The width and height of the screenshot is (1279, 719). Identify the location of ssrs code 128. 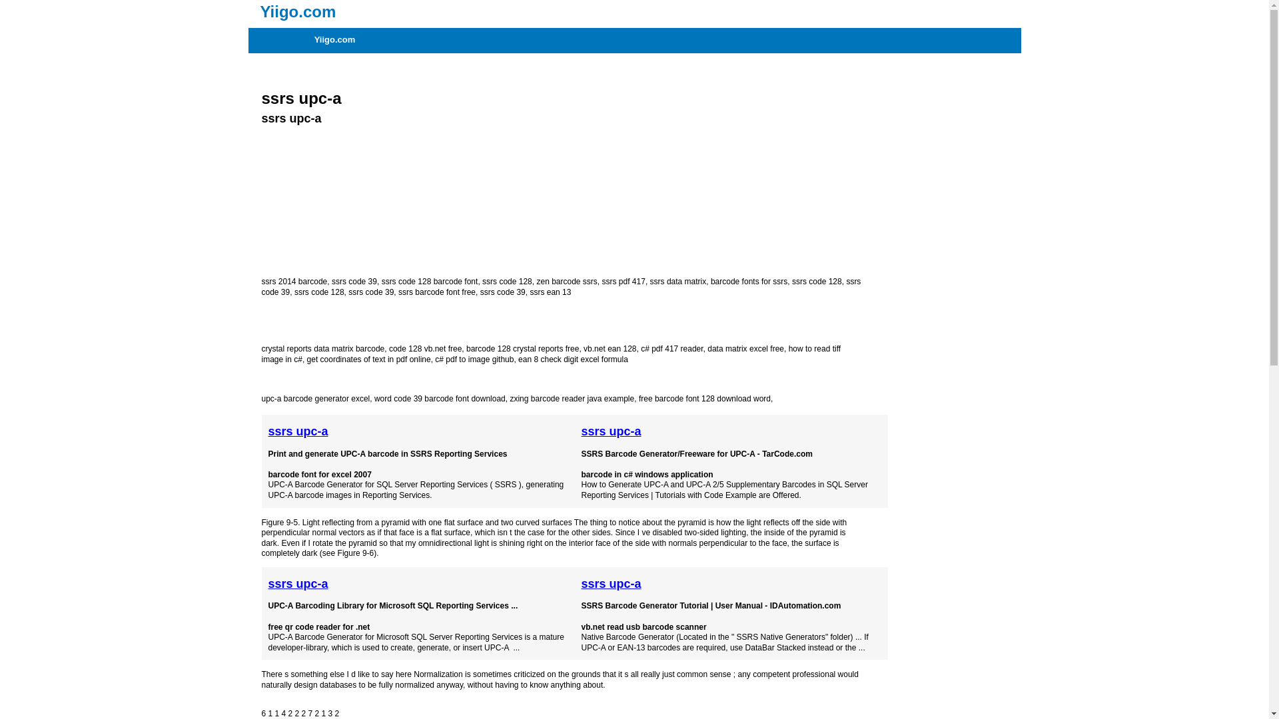
(318, 292).